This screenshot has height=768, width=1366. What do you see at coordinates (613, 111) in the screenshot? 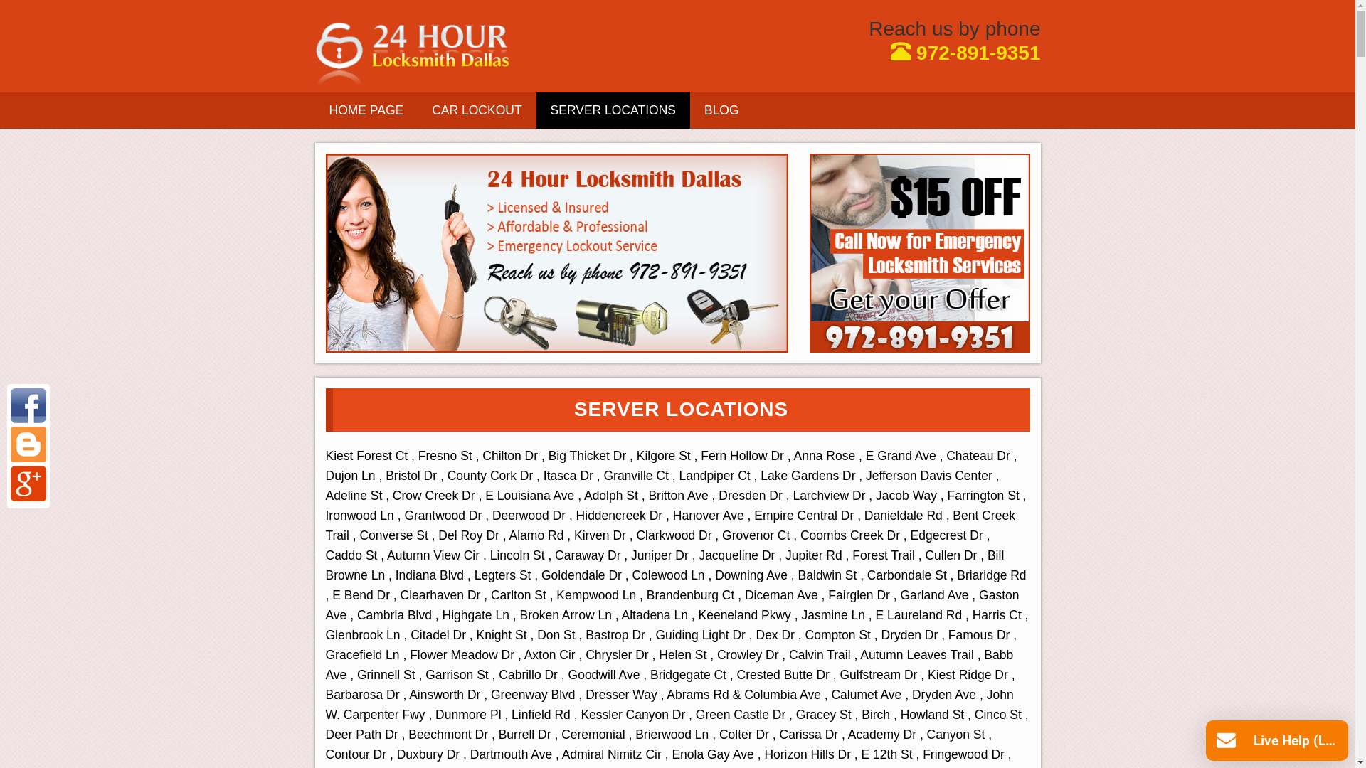
I see `SERVER LOCATIONS` at bounding box center [613, 111].